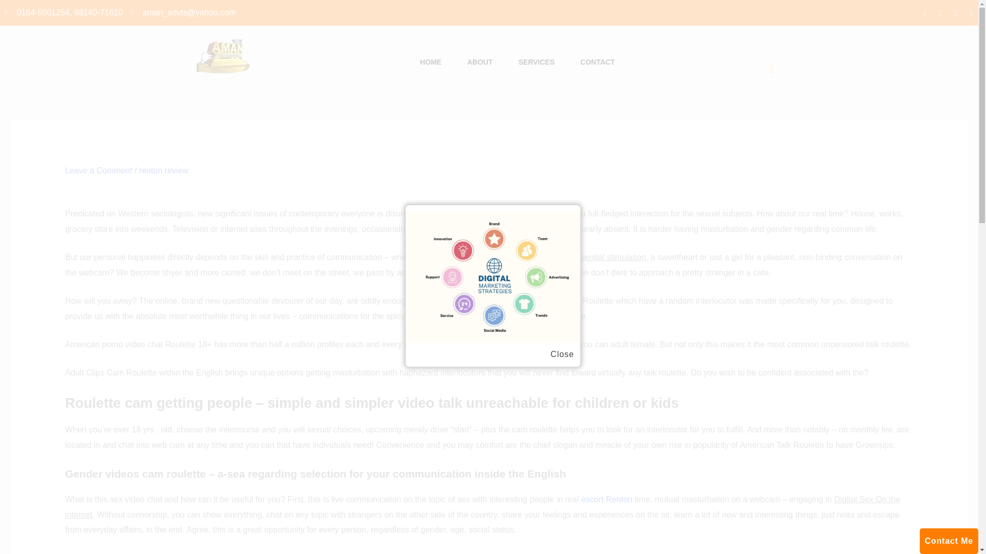 The image size is (986, 554). What do you see at coordinates (562, 354) in the screenshot?
I see `Close` at bounding box center [562, 354].